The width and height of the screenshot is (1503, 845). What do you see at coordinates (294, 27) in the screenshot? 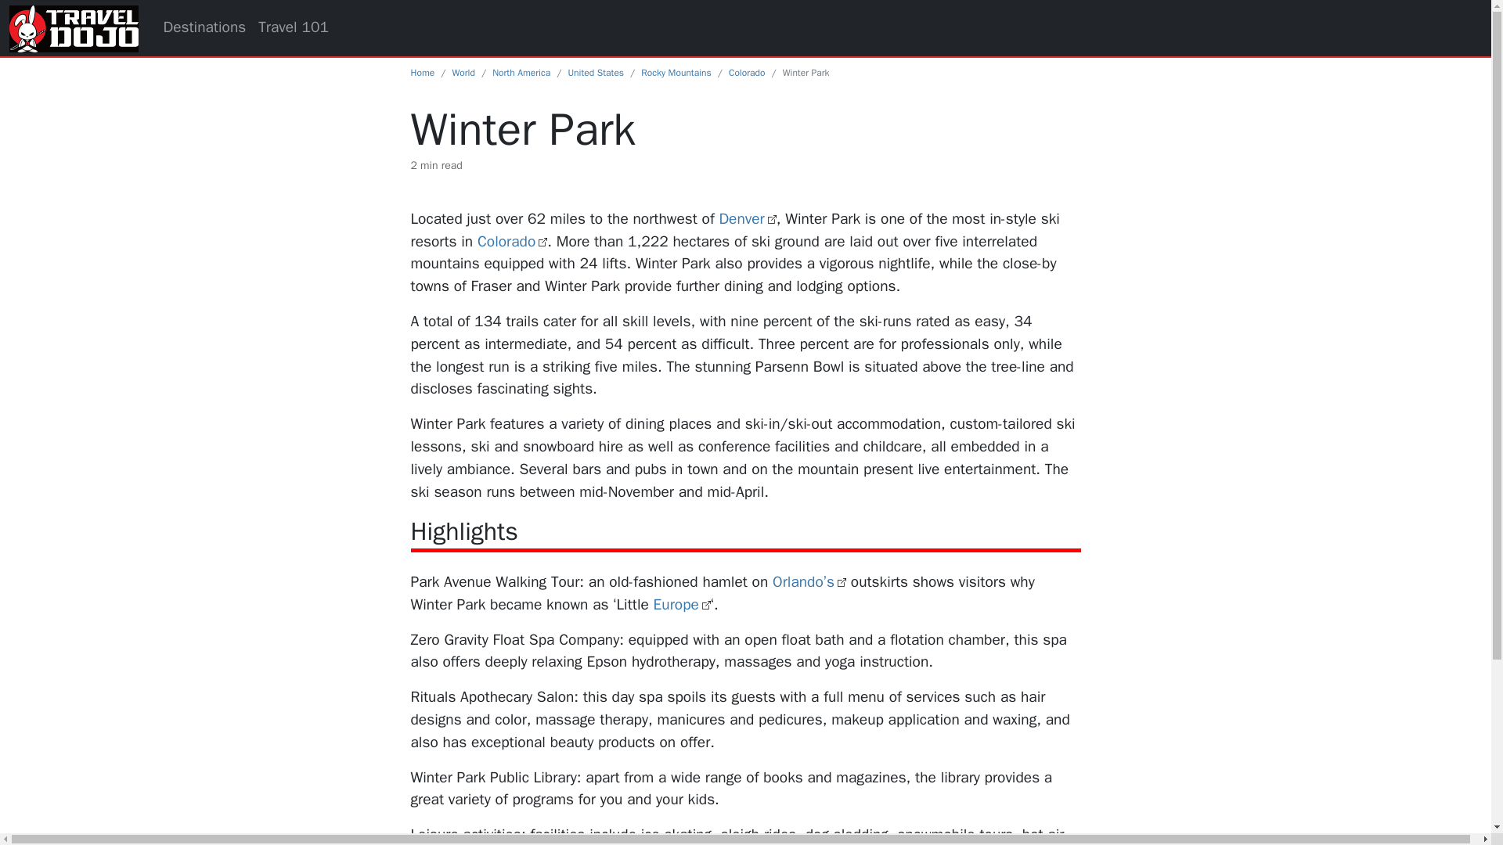
I see `Travel 101` at bounding box center [294, 27].